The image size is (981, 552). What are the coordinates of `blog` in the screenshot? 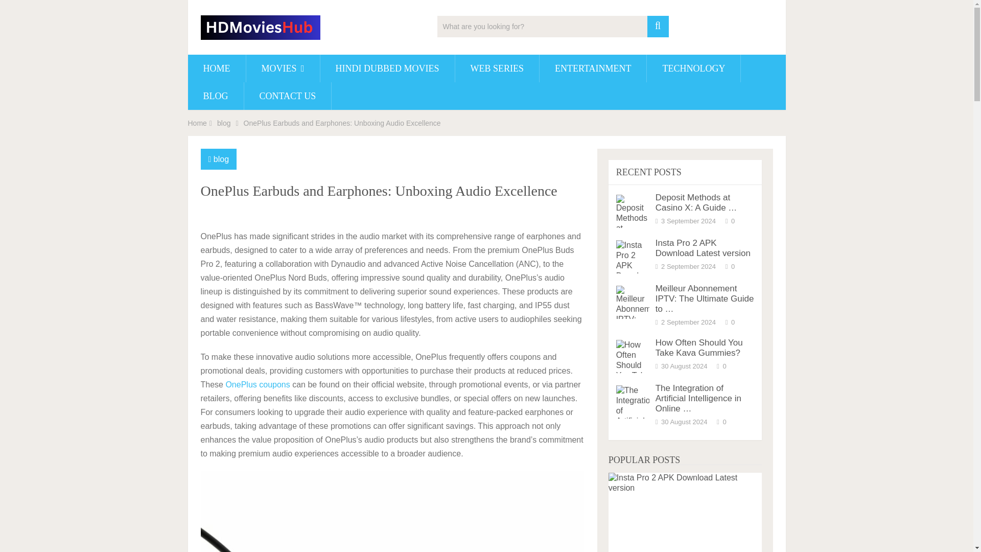 It's located at (221, 159).